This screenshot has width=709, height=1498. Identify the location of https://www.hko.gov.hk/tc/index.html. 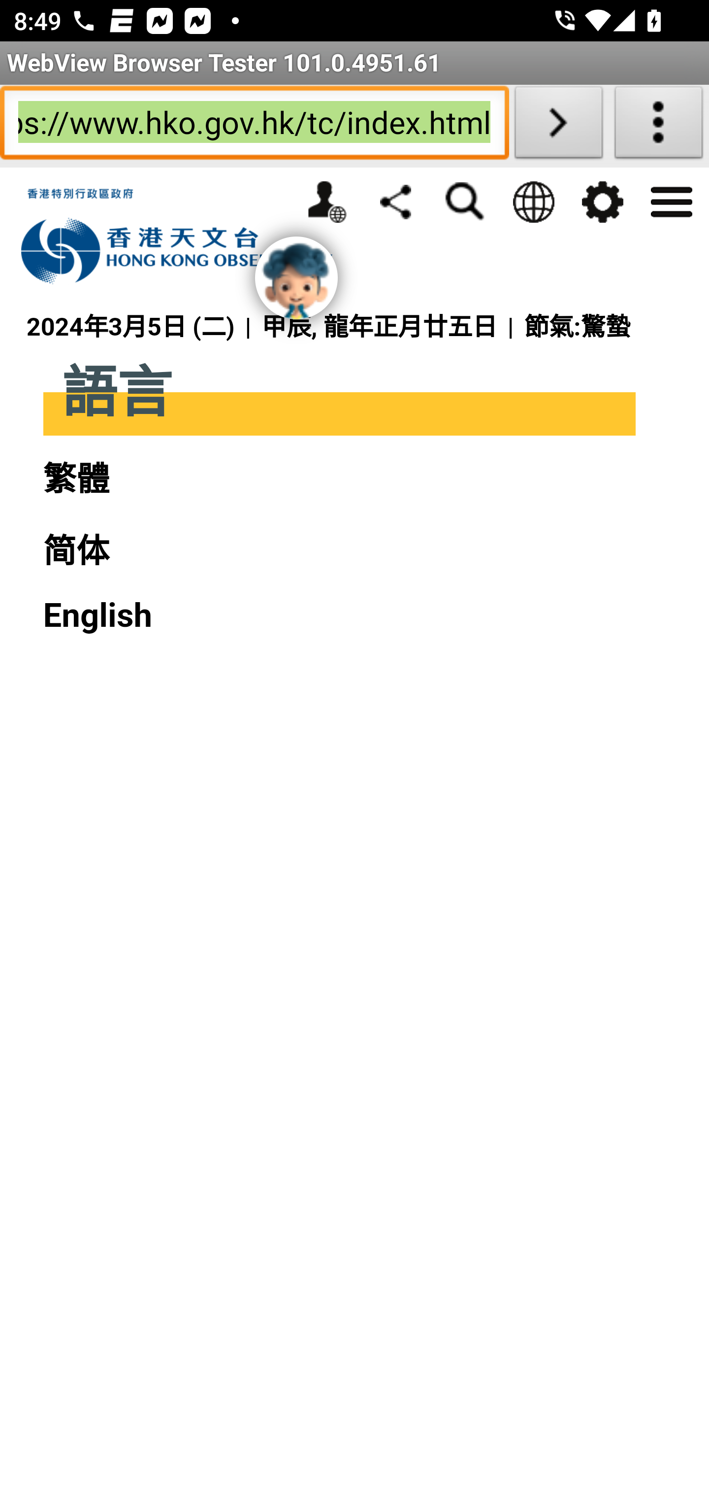
(254, 126).